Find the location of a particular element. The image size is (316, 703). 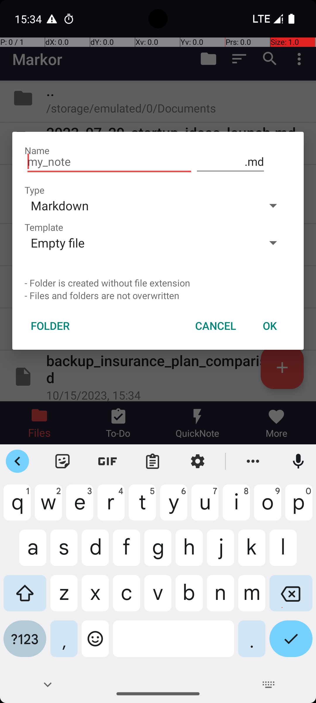

Type is located at coordinates (35, 190).